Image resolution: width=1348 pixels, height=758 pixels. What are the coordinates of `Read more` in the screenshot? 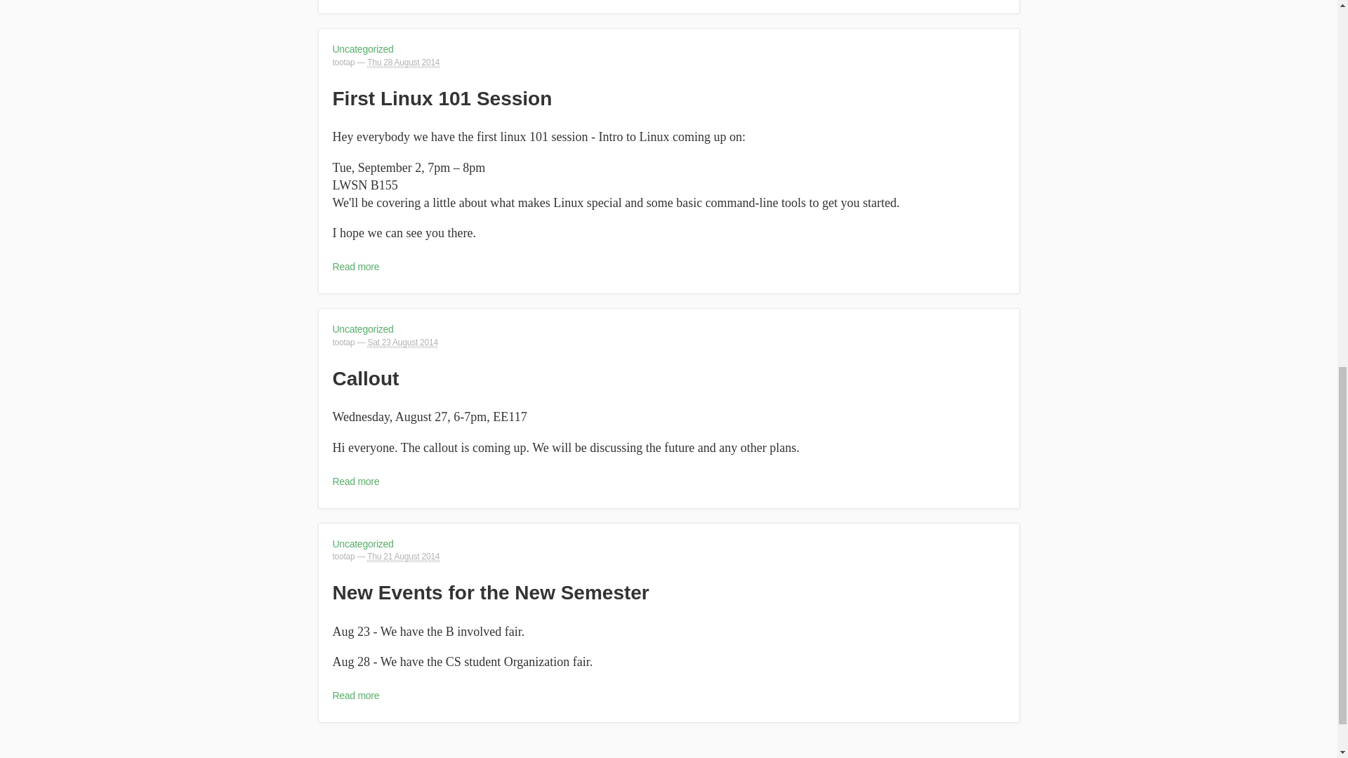 It's located at (357, 266).